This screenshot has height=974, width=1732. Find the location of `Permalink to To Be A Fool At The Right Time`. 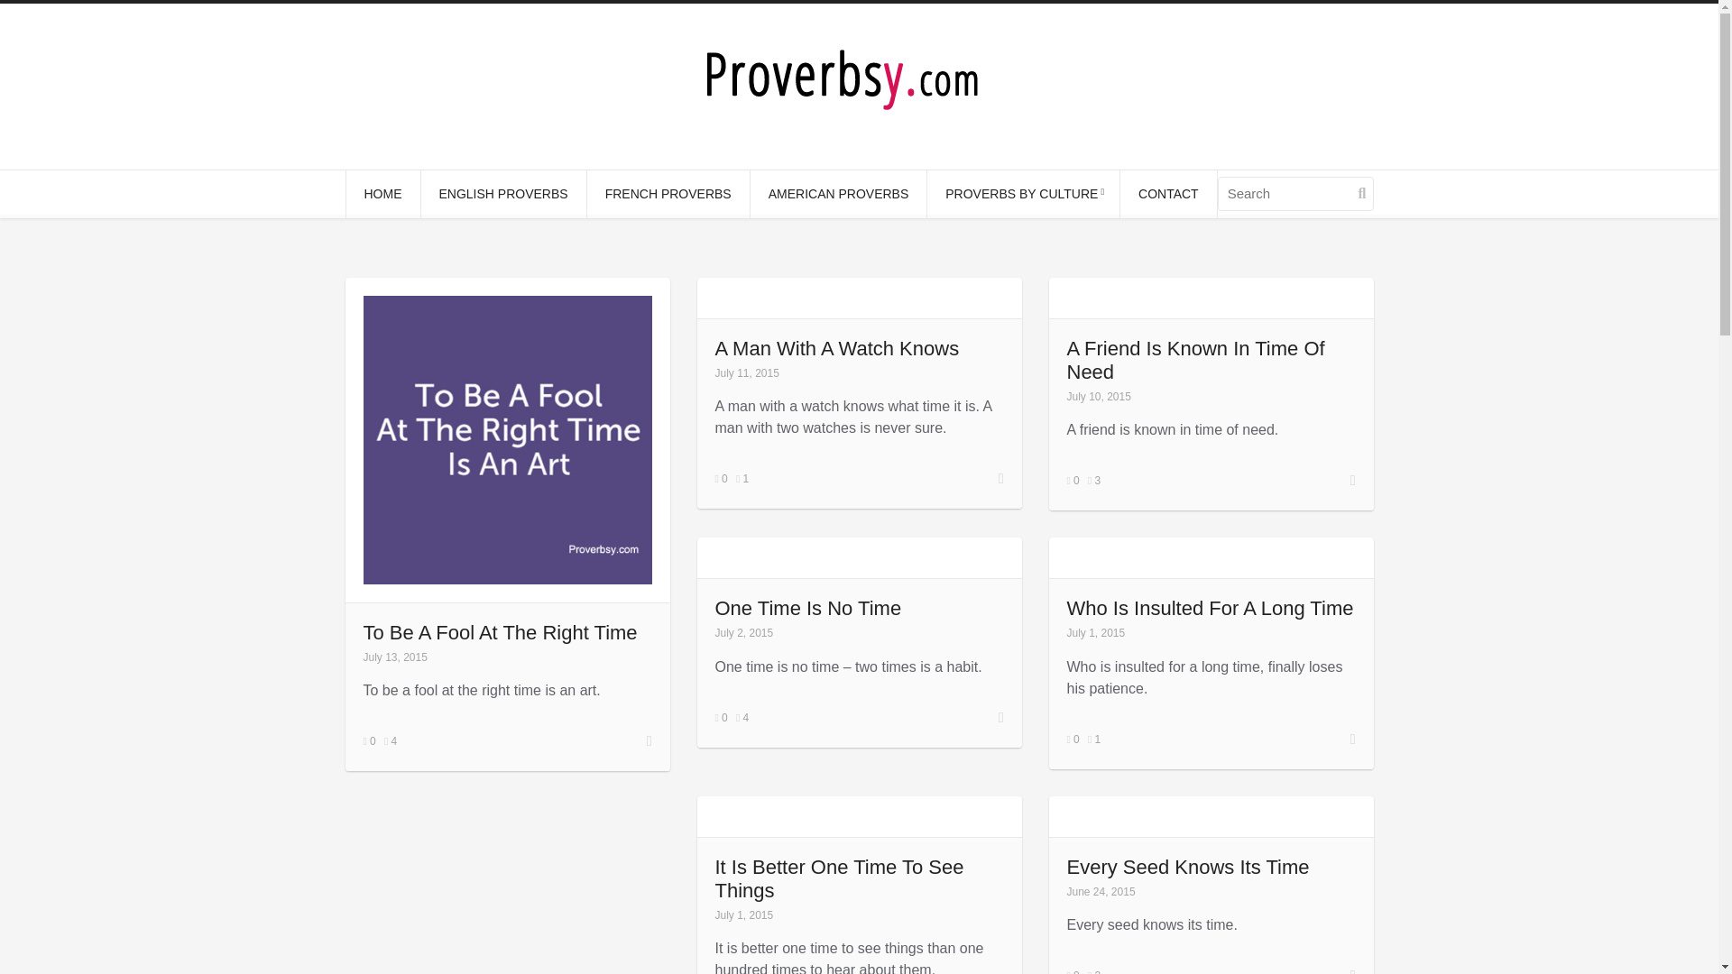

Permalink to To Be A Fool At The Right Time is located at coordinates (500, 631).